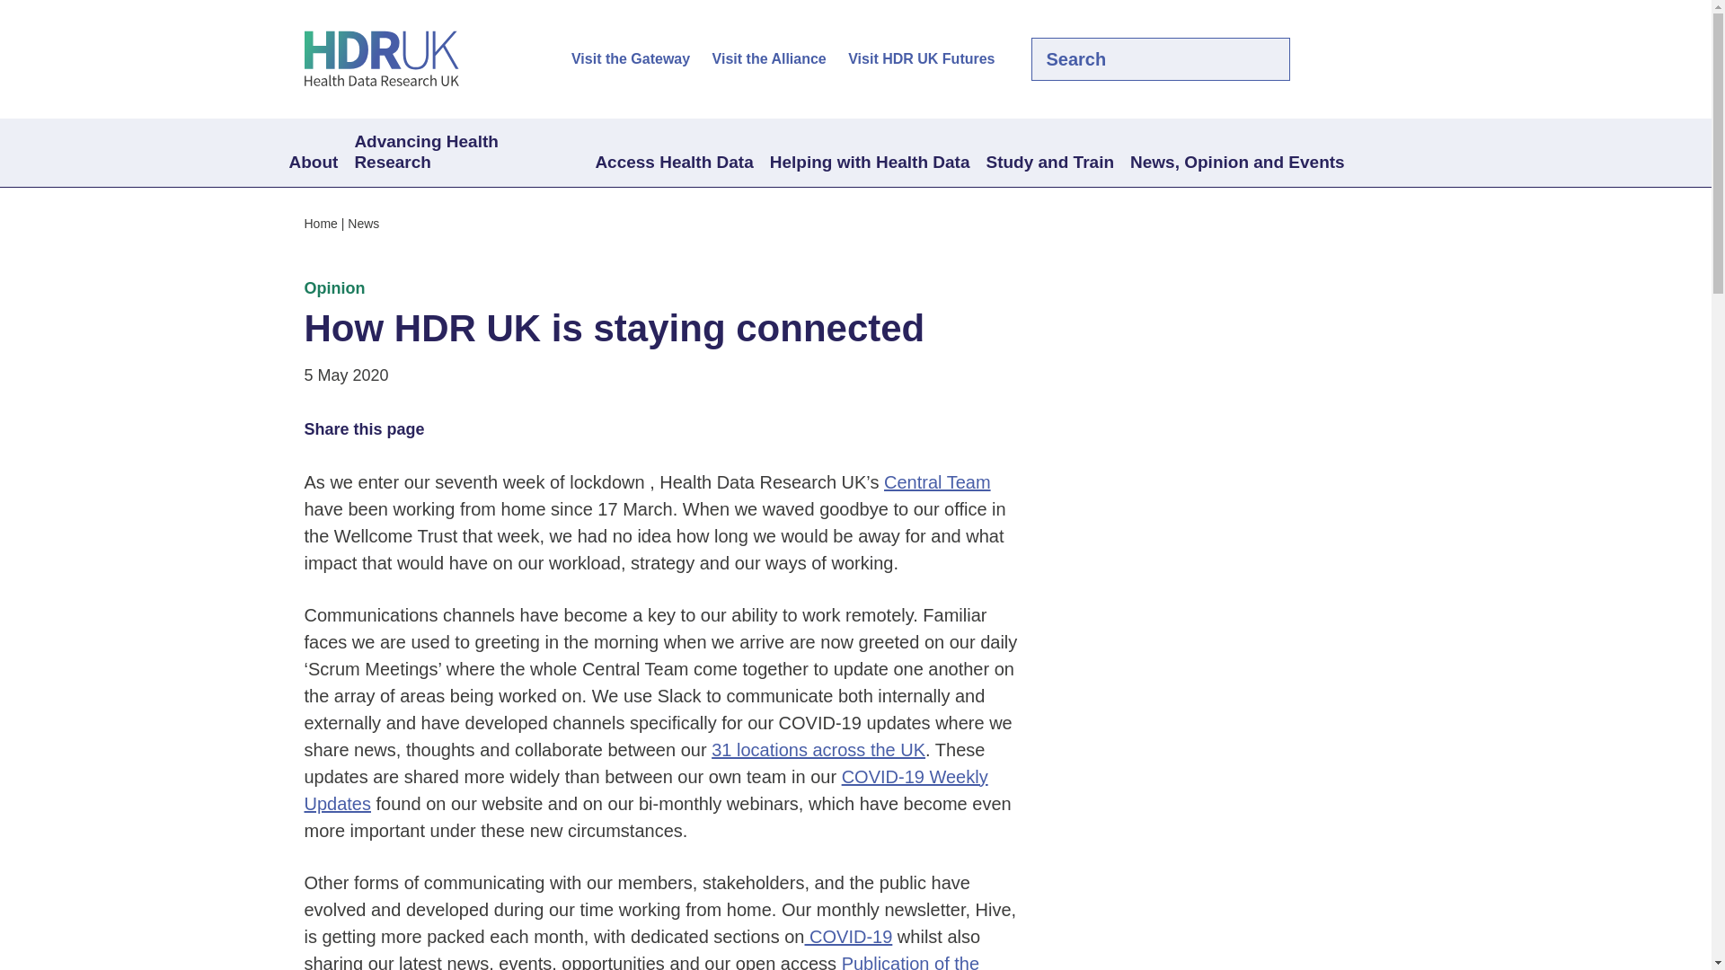  Describe the element at coordinates (1335, 59) in the screenshot. I see `Twitter` at that location.